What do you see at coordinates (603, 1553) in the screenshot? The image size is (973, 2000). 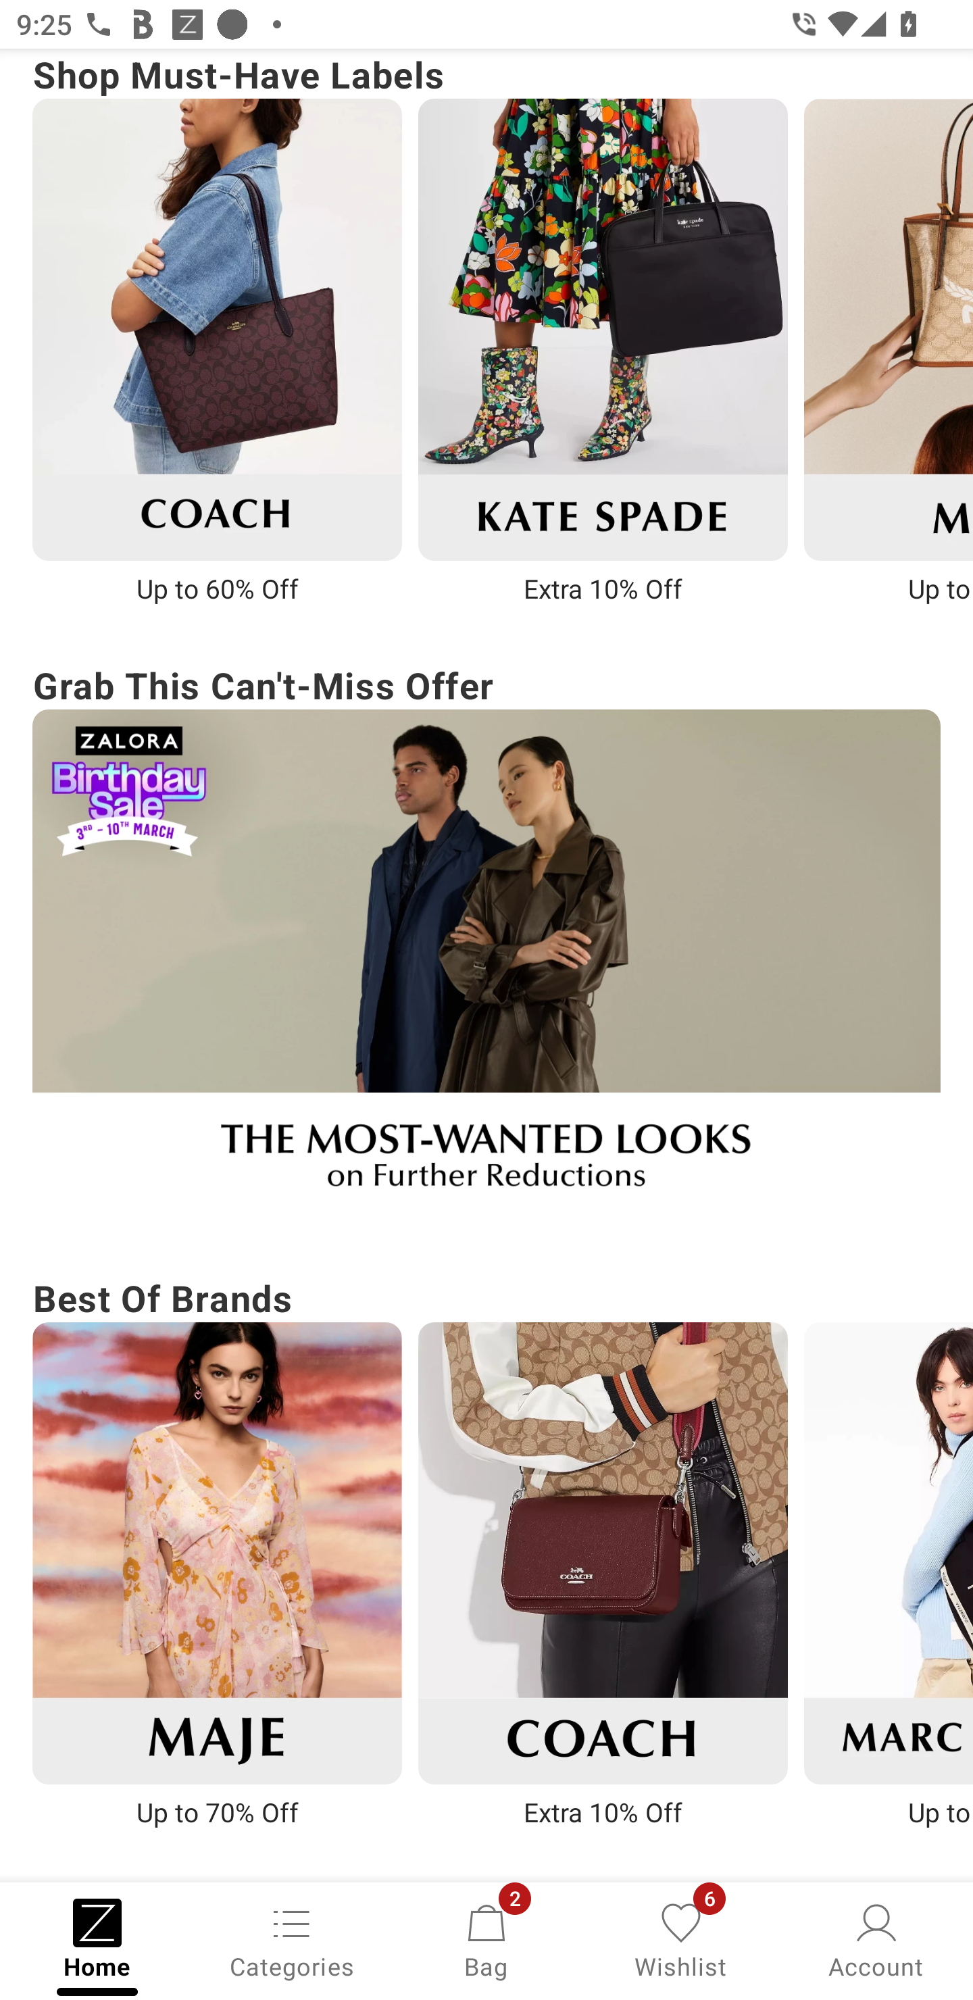 I see `Campaign banner` at bounding box center [603, 1553].